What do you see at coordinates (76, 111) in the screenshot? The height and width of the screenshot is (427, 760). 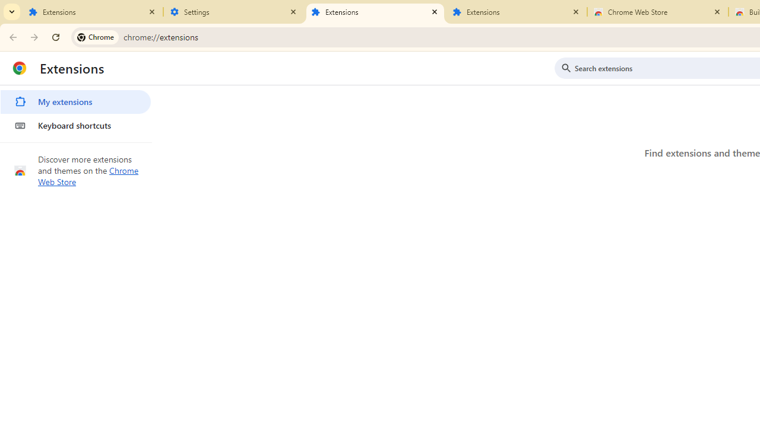 I see `AutomationID: sectionMenu` at bounding box center [76, 111].